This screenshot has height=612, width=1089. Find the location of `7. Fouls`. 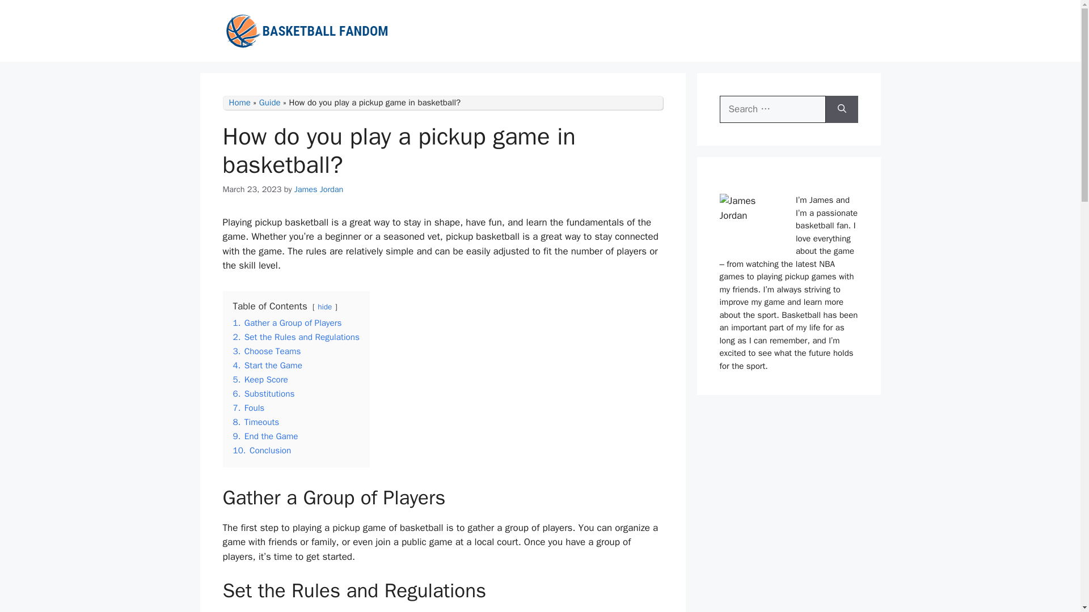

7. Fouls is located at coordinates (248, 408).